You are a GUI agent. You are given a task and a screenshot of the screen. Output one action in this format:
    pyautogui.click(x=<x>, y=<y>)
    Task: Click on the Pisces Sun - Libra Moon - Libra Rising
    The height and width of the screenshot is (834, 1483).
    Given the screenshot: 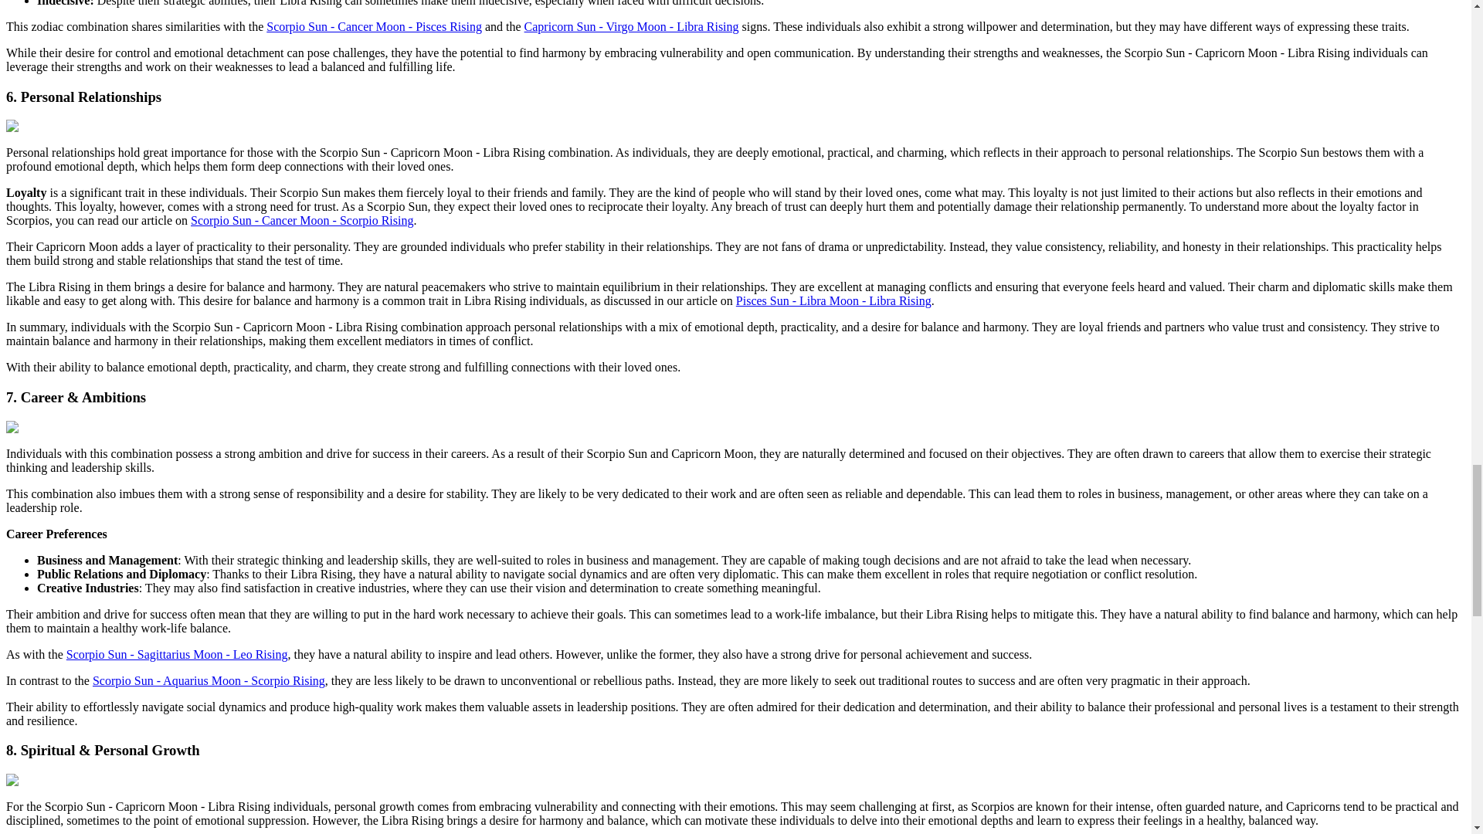 What is the action you would take?
    pyautogui.click(x=833, y=301)
    